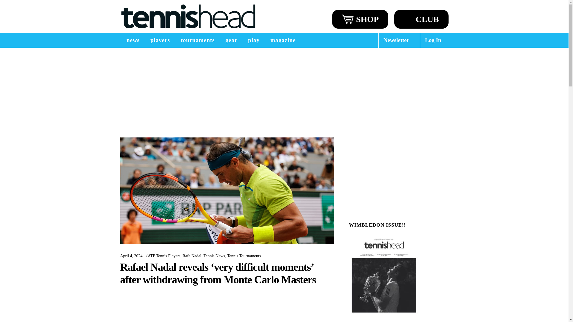  Describe the element at coordinates (160, 40) in the screenshot. I see `players` at that location.